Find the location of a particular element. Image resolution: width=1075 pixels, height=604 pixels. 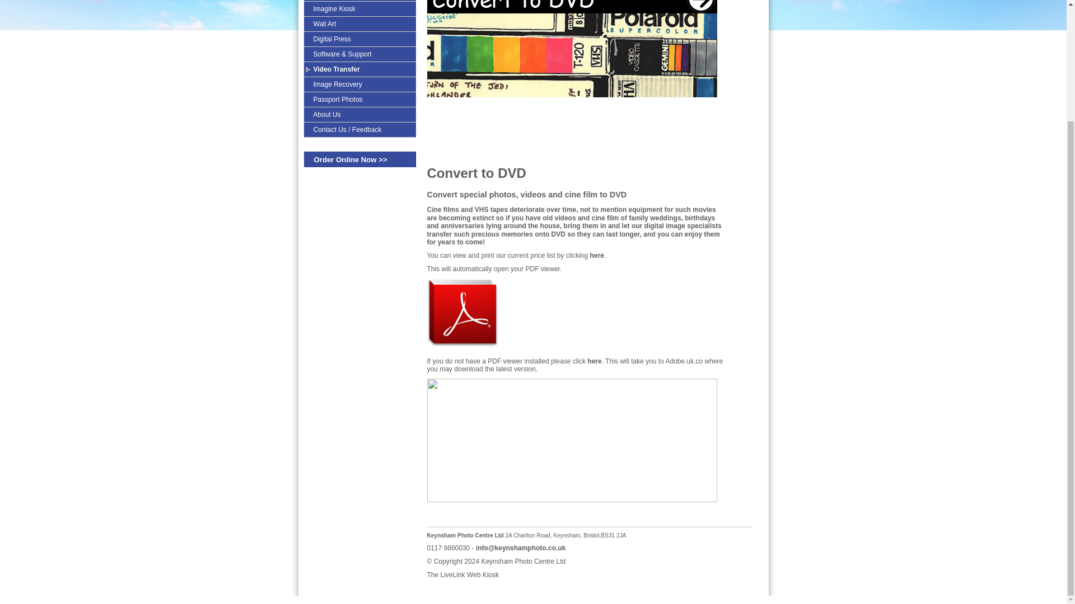

Digital Press is located at coordinates (359, 39).